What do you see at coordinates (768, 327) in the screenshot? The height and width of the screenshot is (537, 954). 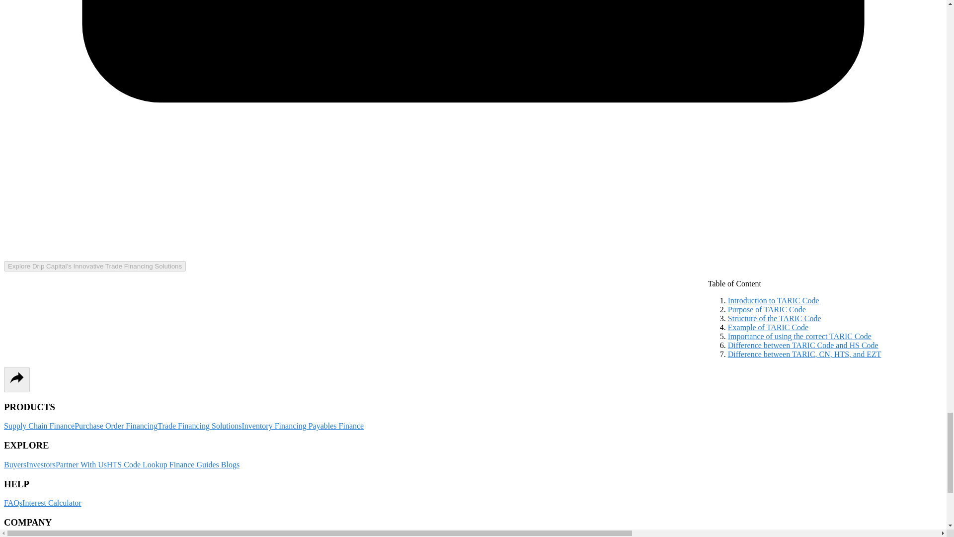 I see `Example of TARIC Code` at bounding box center [768, 327].